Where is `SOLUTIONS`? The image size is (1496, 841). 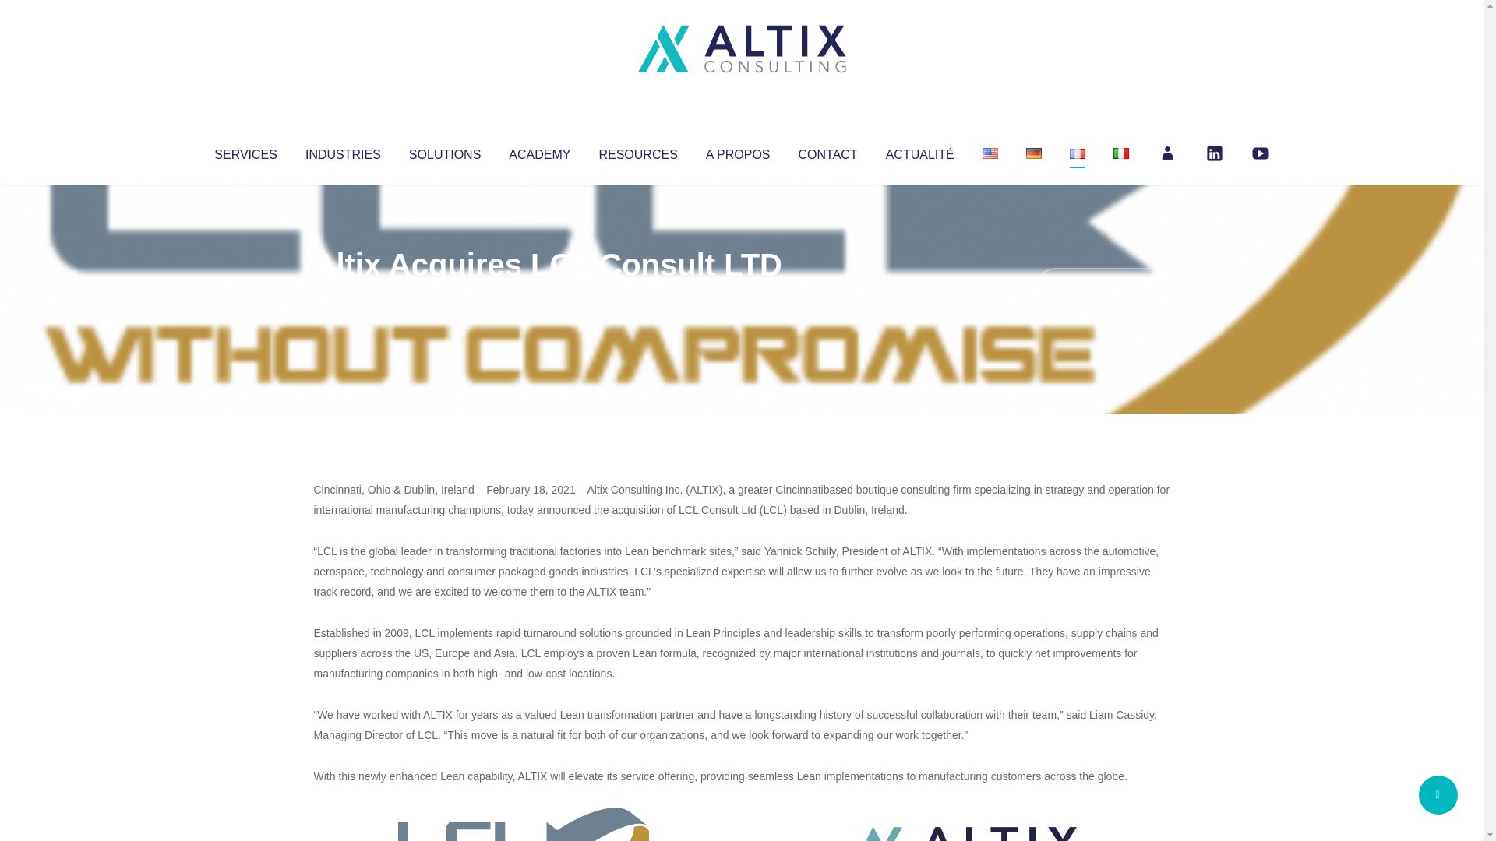 SOLUTIONS is located at coordinates (444, 151).